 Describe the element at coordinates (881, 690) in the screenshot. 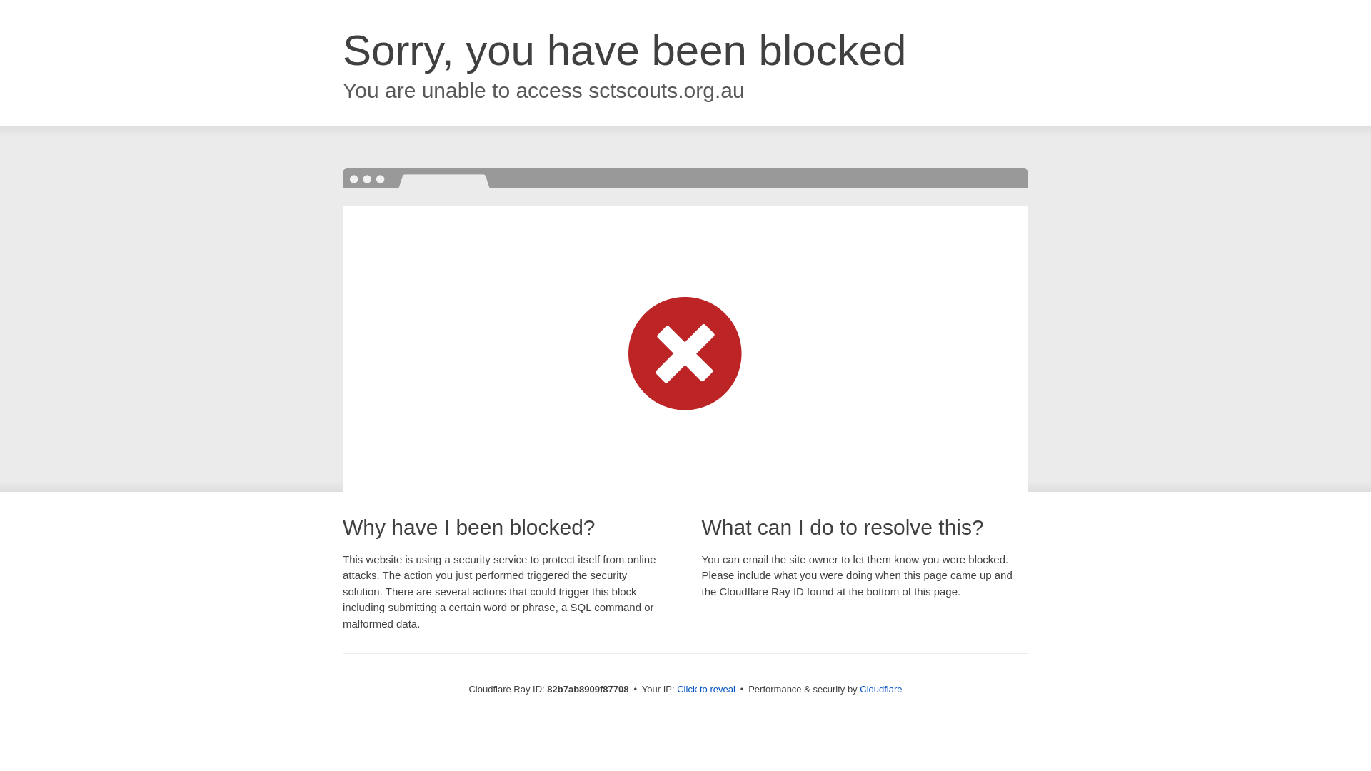

I see `Cloudflare` at that location.